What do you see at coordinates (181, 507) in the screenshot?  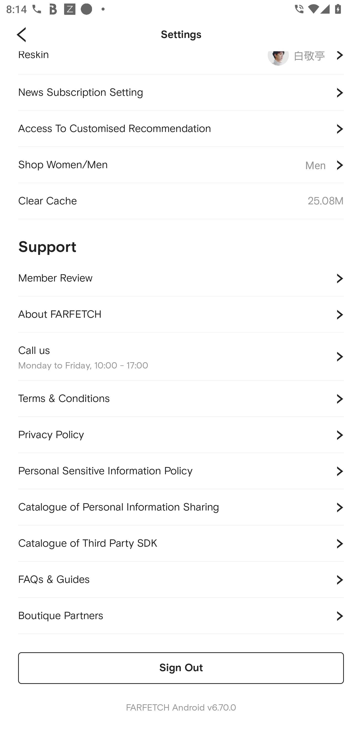 I see `Catalogue of Personal Information Sharing` at bounding box center [181, 507].